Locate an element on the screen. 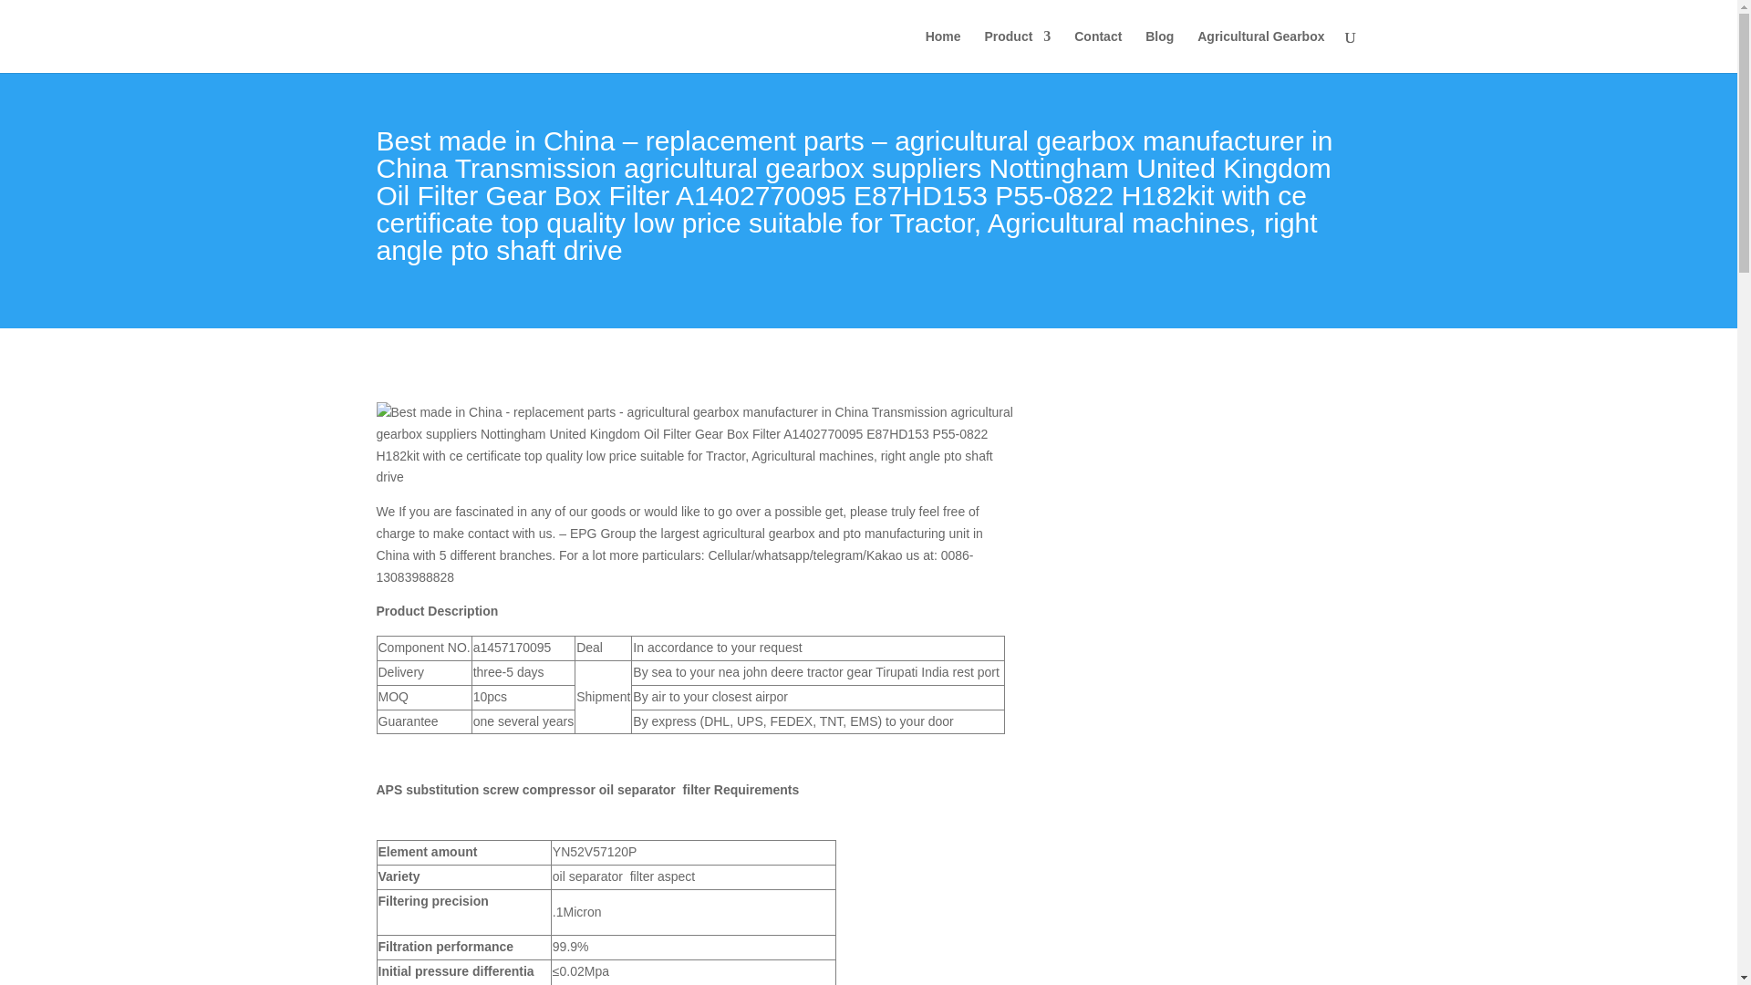 The image size is (1751, 985). Agricultural Gearbox is located at coordinates (1260, 51).